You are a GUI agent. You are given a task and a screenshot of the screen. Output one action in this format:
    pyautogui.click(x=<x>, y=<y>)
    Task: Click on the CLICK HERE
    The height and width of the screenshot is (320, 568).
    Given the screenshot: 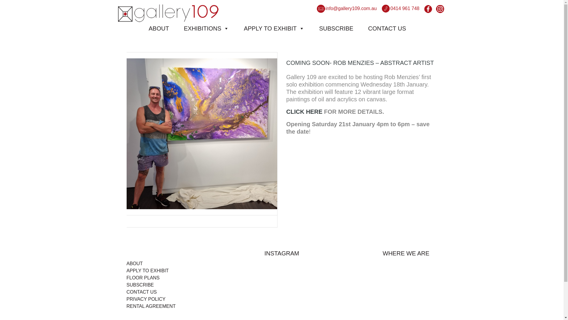 What is the action you would take?
    pyautogui.click(x=304, y=111)
    